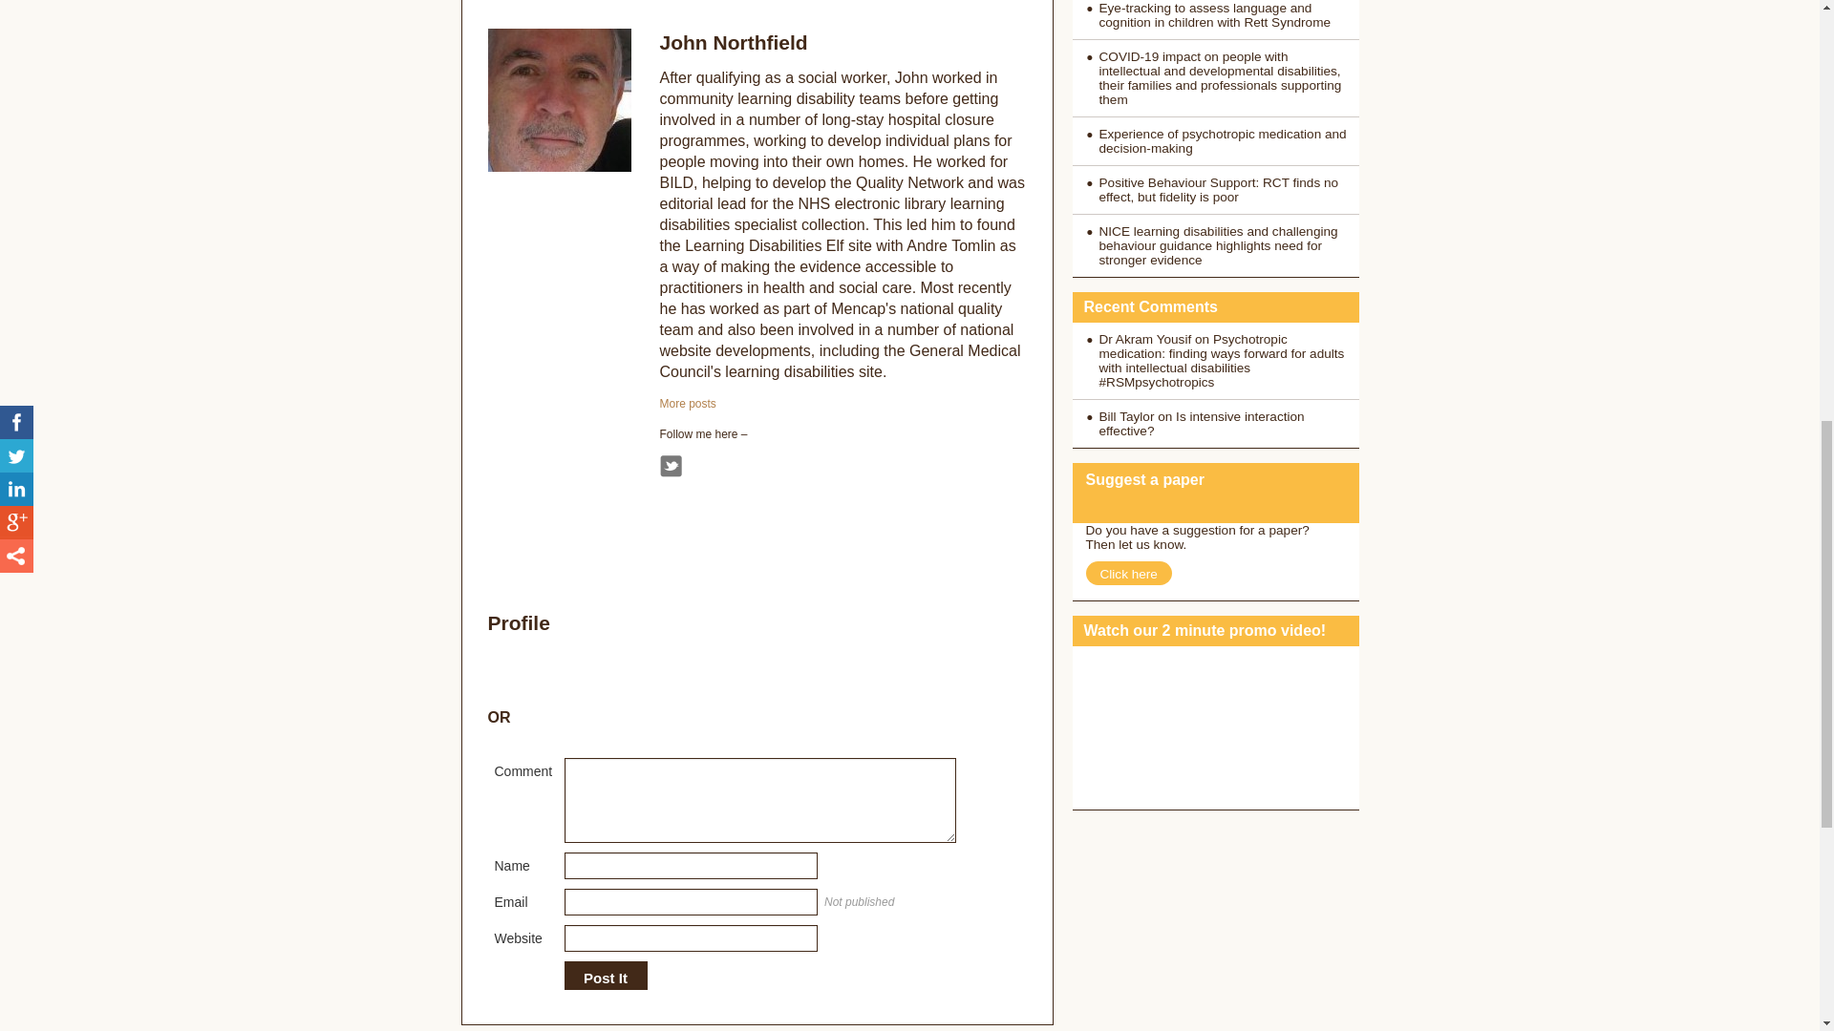 This screenshot has height=1031, width=1834. I want to click on Post It, so click(605, 978).